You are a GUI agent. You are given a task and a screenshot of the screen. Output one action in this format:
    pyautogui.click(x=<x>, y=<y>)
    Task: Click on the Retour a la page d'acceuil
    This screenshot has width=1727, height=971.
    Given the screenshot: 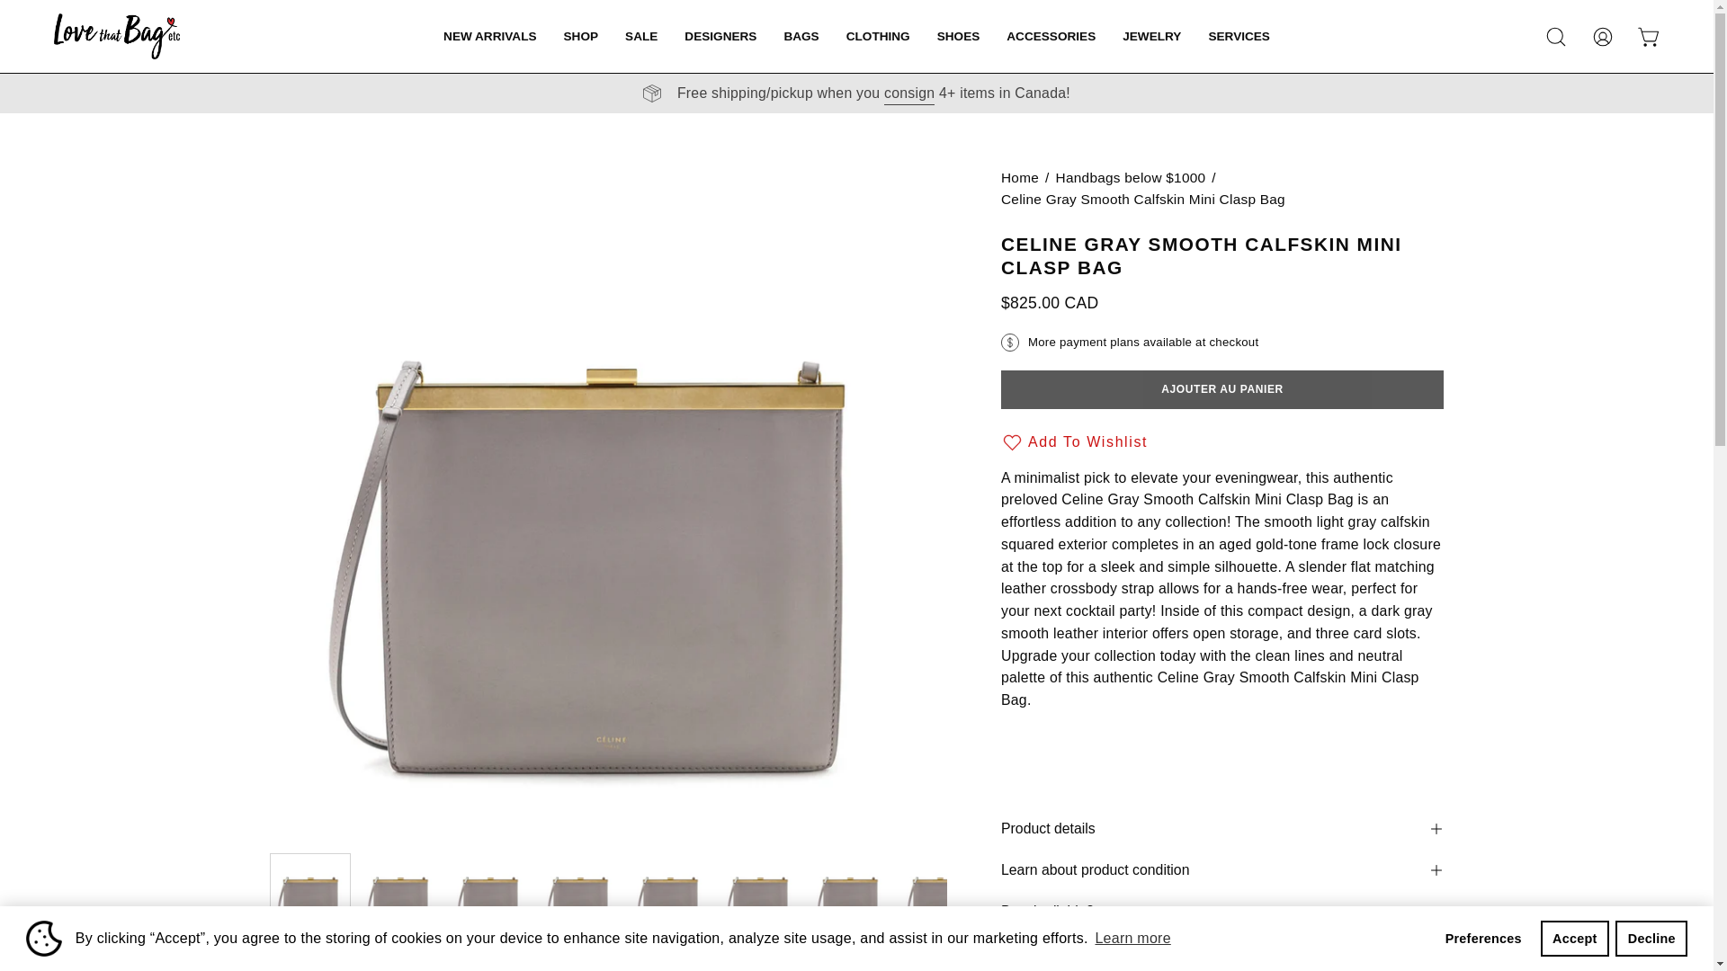 What is the action you would take?
    pyautogui.click(x=1020, y=177)
    